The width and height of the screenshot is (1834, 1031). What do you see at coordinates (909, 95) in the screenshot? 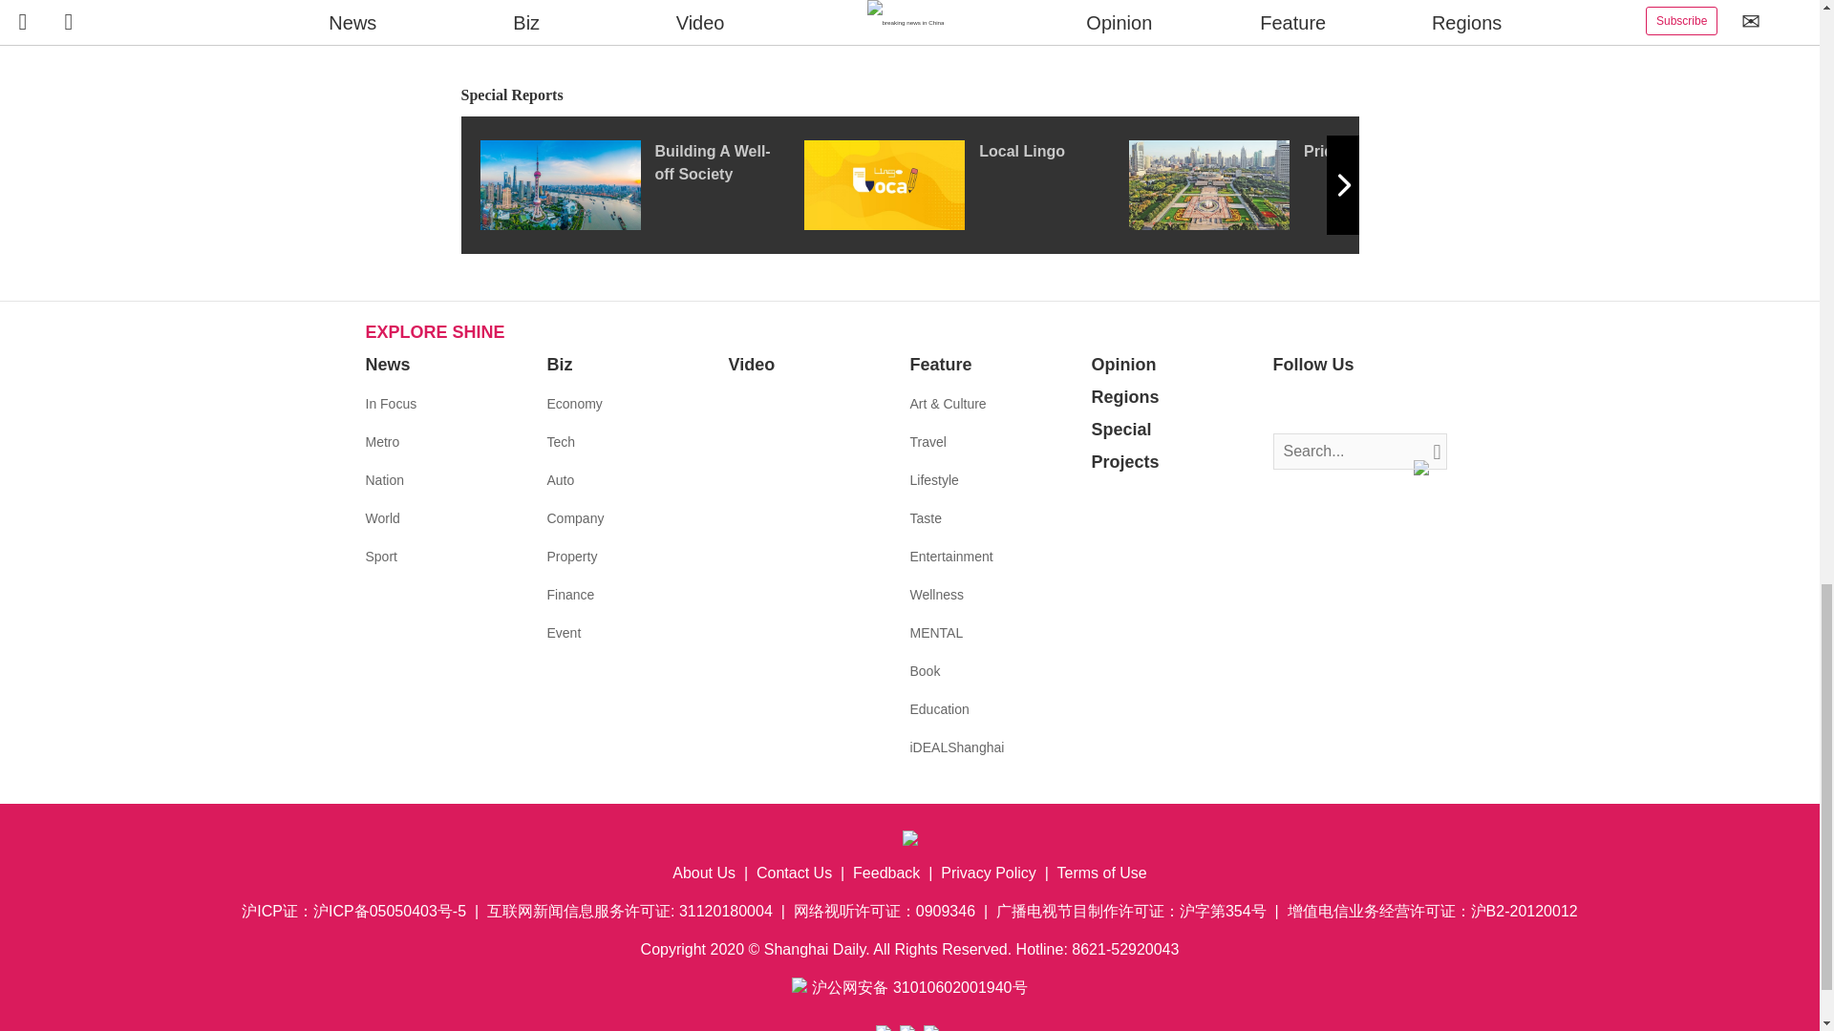
I see `Special Reports` at bounding box center [909, 95].